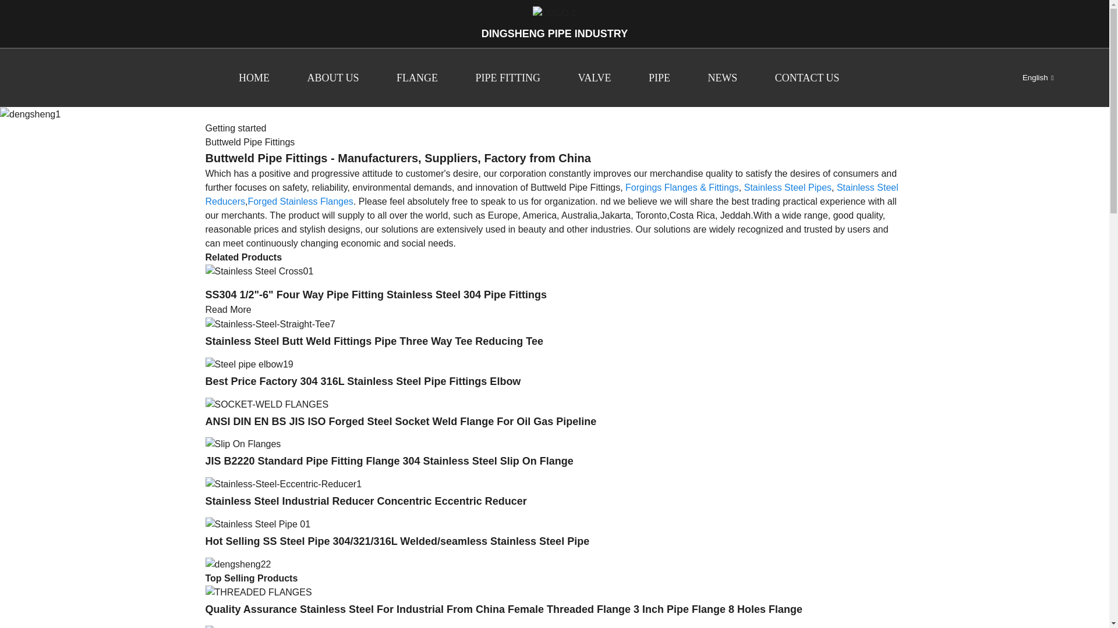 The width and height of the screenshot is (1118, 628). Describe the element at coordinates (300, 201) in the screenshot. I see `Forged Stainless Flanges` at that location.